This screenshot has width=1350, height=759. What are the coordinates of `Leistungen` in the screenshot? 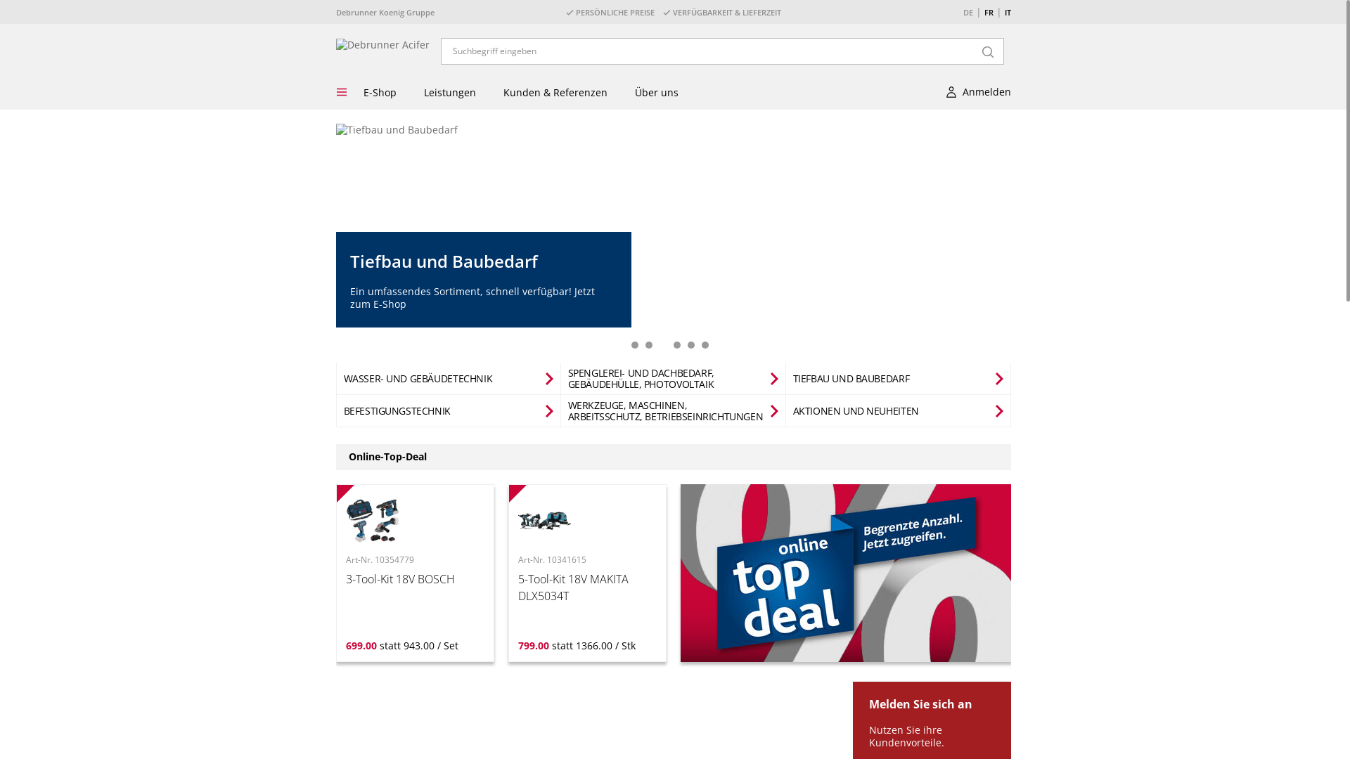 It's located at (449, 93).